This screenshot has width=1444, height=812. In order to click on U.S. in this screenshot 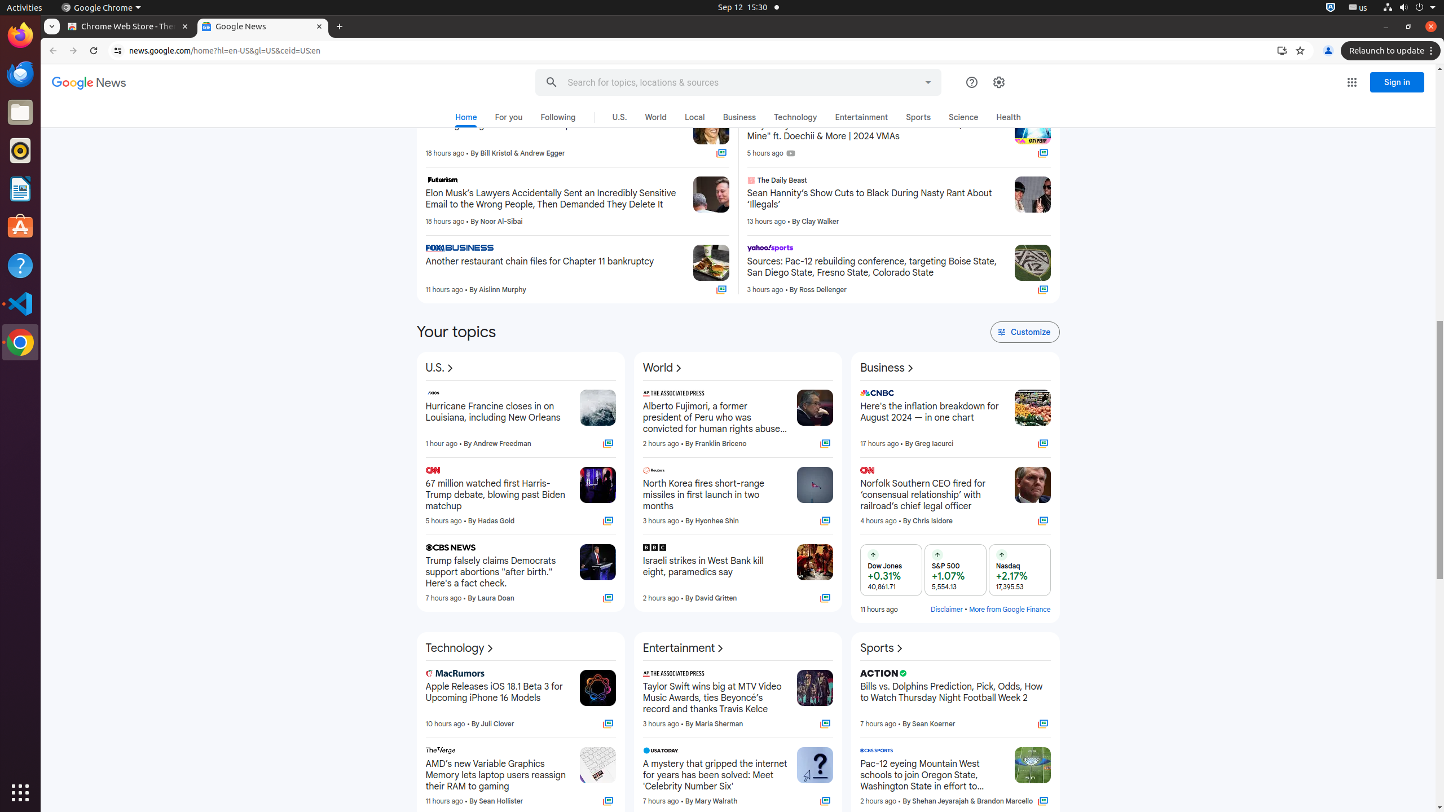, I will do `click(619, 117)`.